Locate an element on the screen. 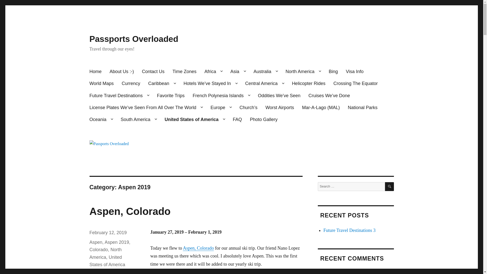  Home is located at coordinates (95, 72).